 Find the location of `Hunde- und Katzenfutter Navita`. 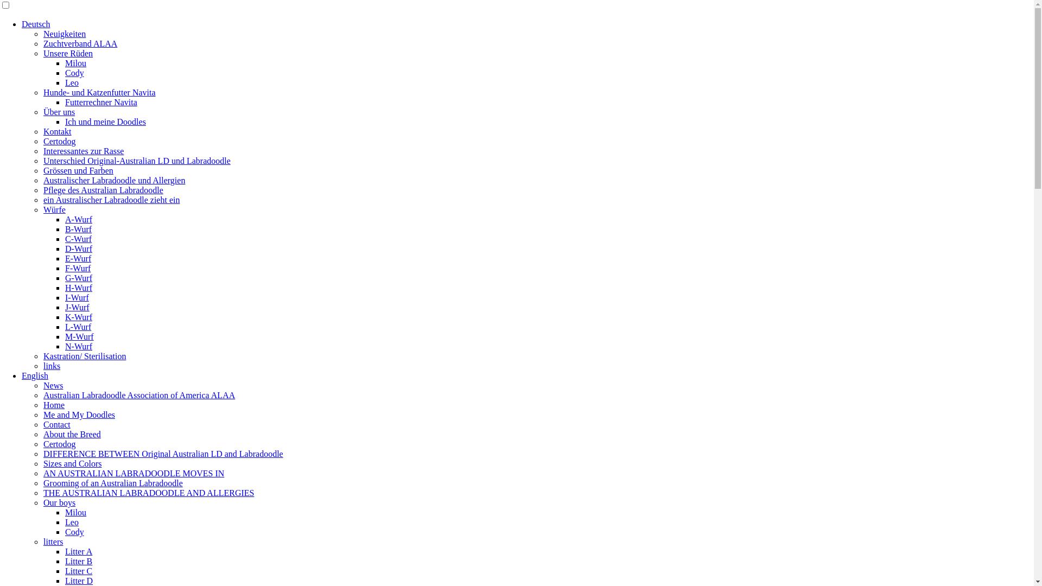

Hunde- und Katzenfutter Navita is located at coordinates (100, 92).